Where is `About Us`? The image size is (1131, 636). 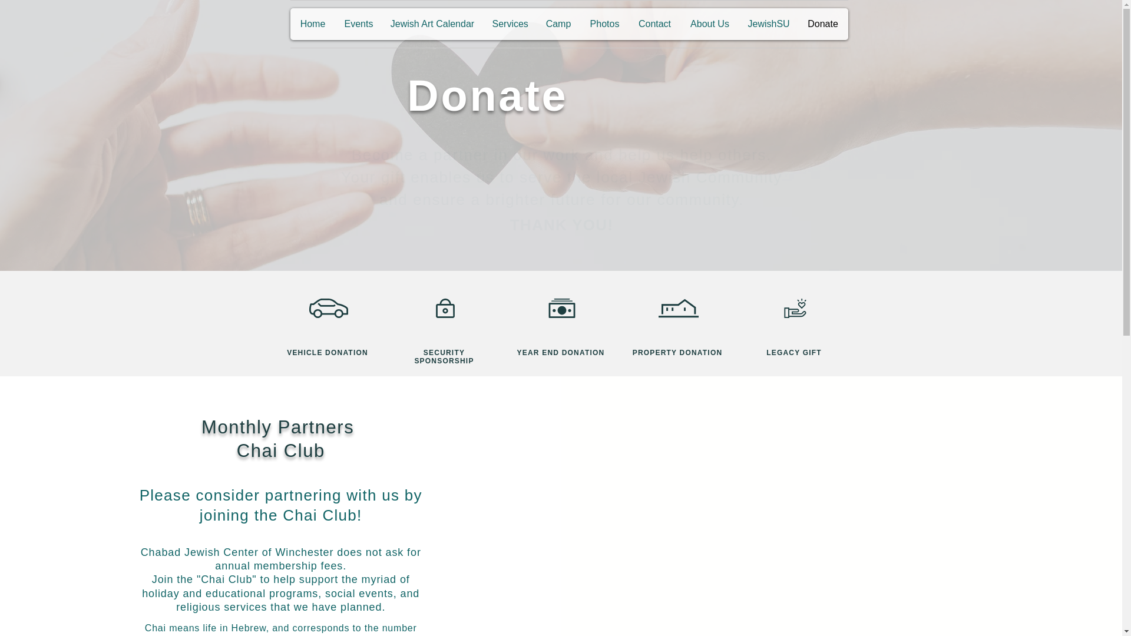
About Us is located at coordinates (710, 24).